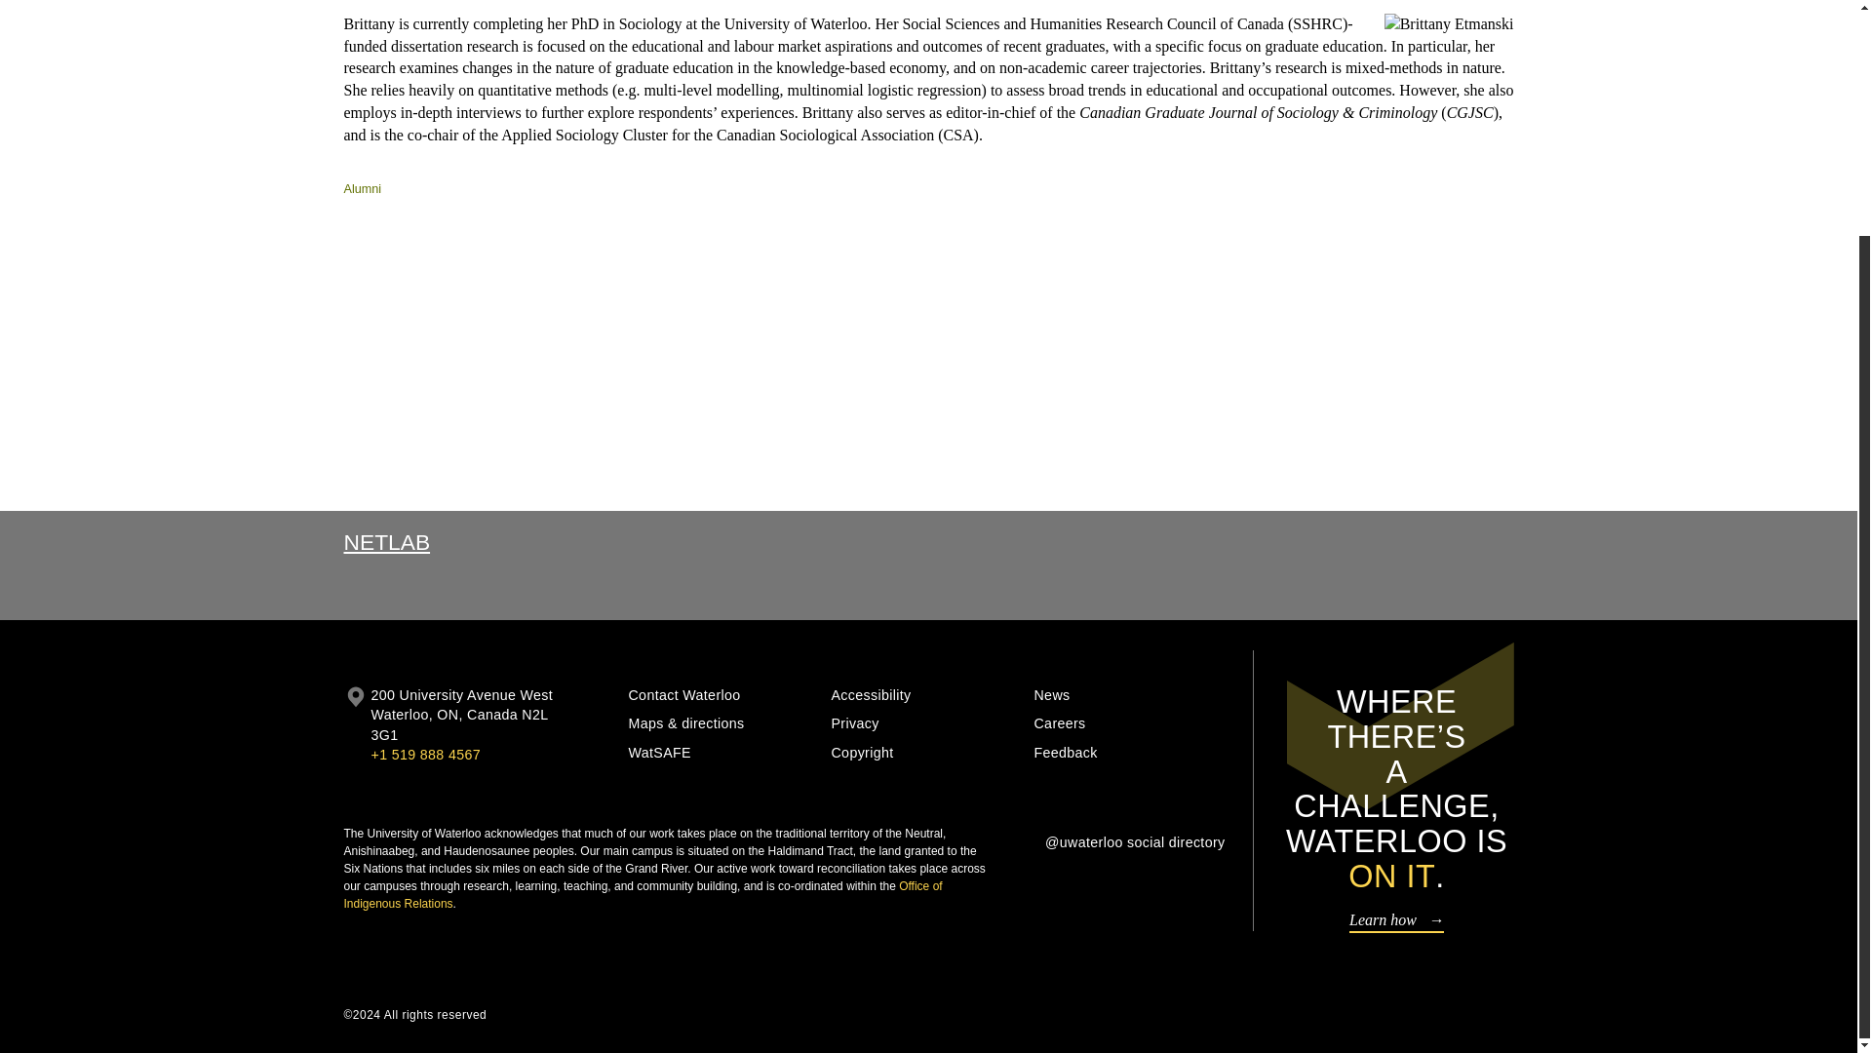  Describe the element at coordinates (721, 695) in the screenshot. I see `Contact Waterloo` at that location.